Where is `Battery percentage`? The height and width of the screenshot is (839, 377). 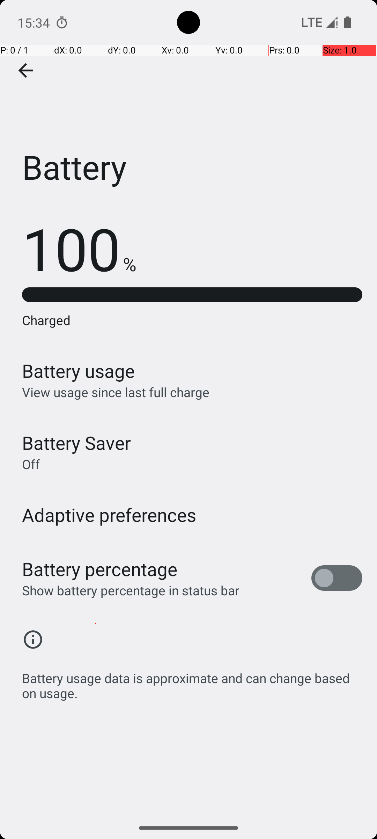
Battery percentage is located at coordinates (100, 569).